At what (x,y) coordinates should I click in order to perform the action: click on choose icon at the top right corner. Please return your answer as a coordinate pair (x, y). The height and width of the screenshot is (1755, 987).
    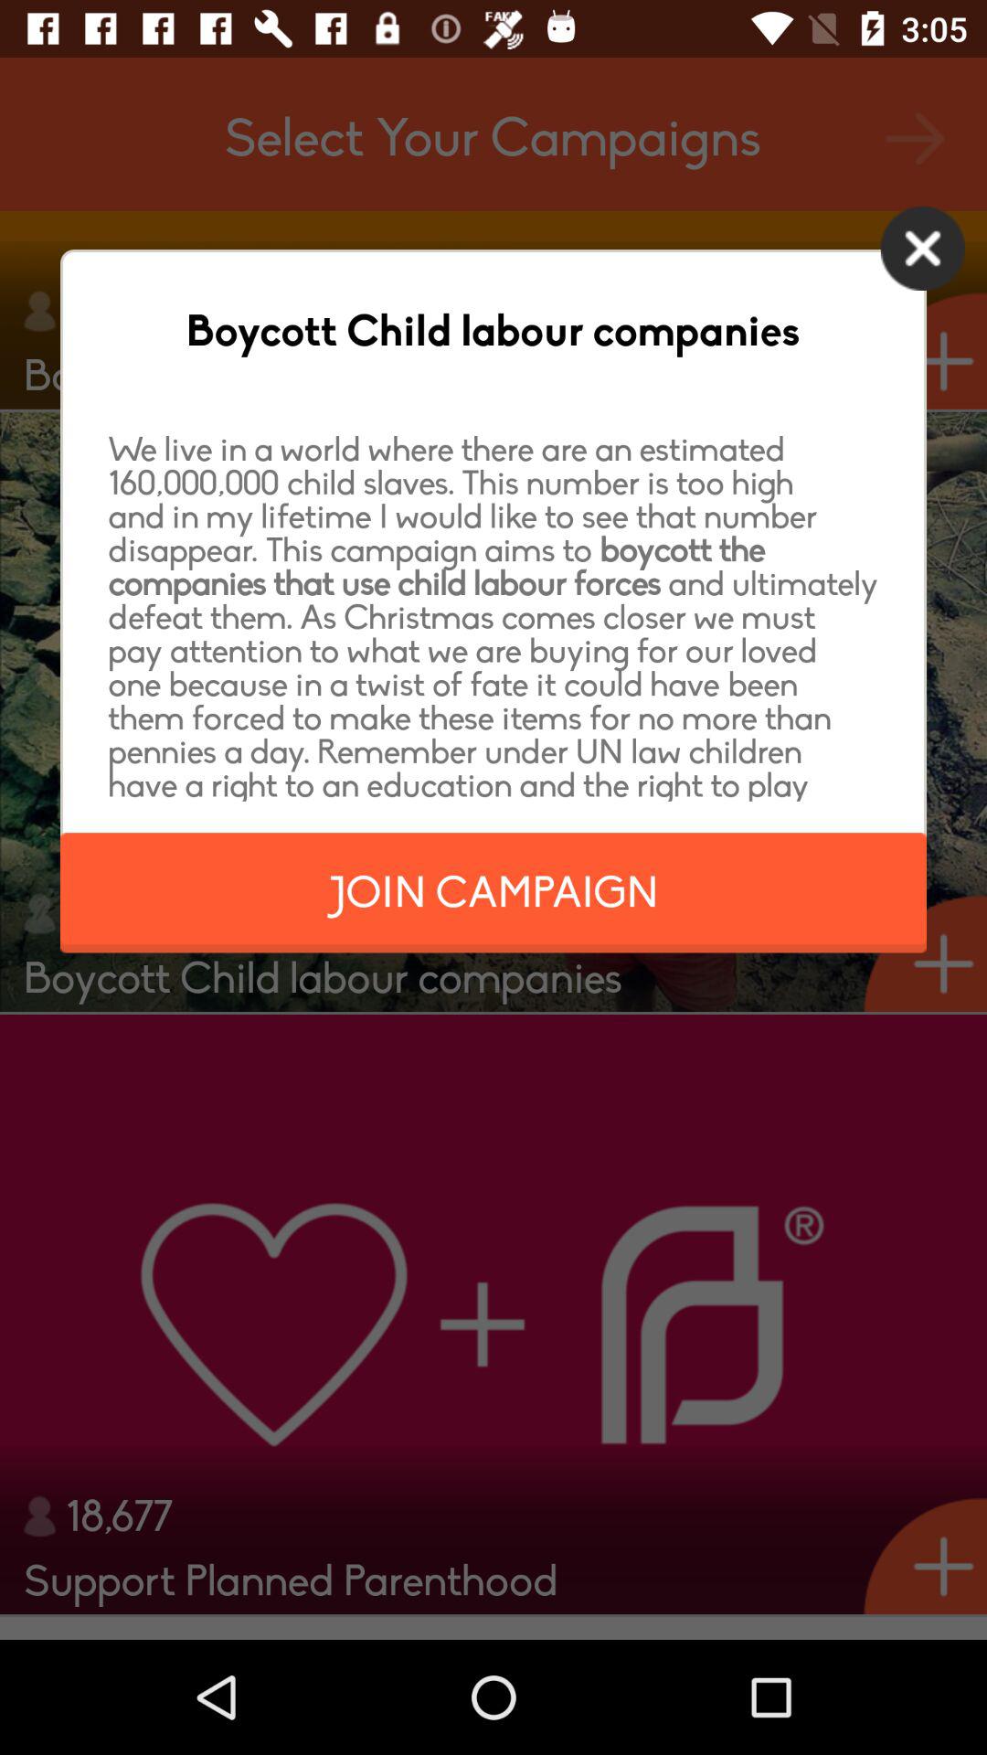
    Looking at the image, I should click on (923, 249).